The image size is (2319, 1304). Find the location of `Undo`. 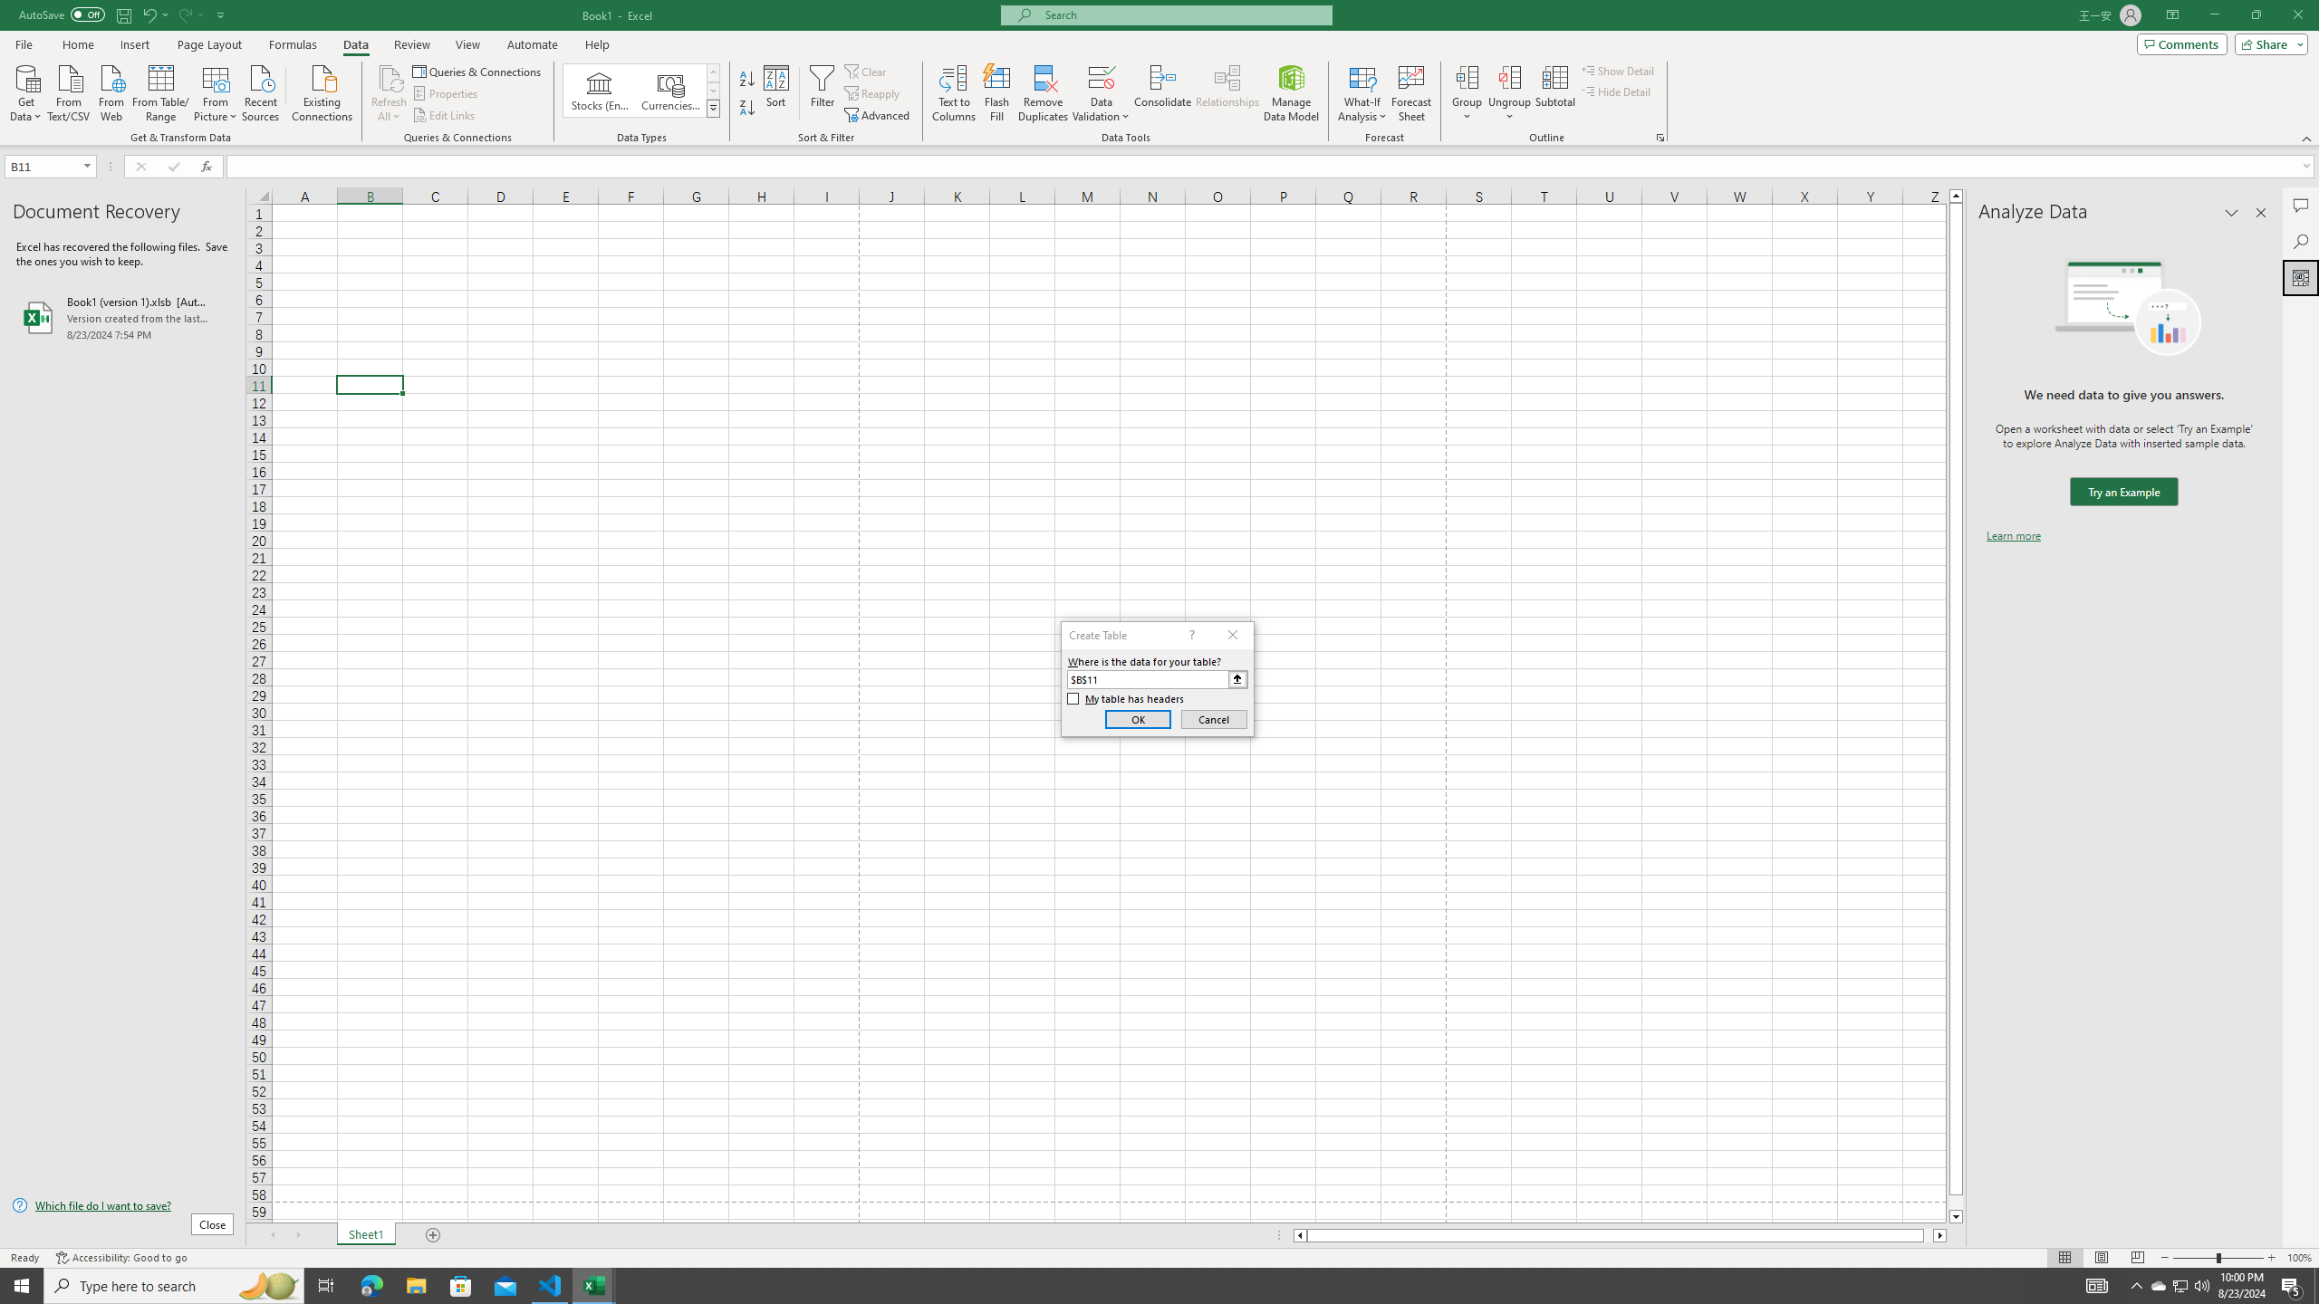

Undo is located at coordinates (149, 14).